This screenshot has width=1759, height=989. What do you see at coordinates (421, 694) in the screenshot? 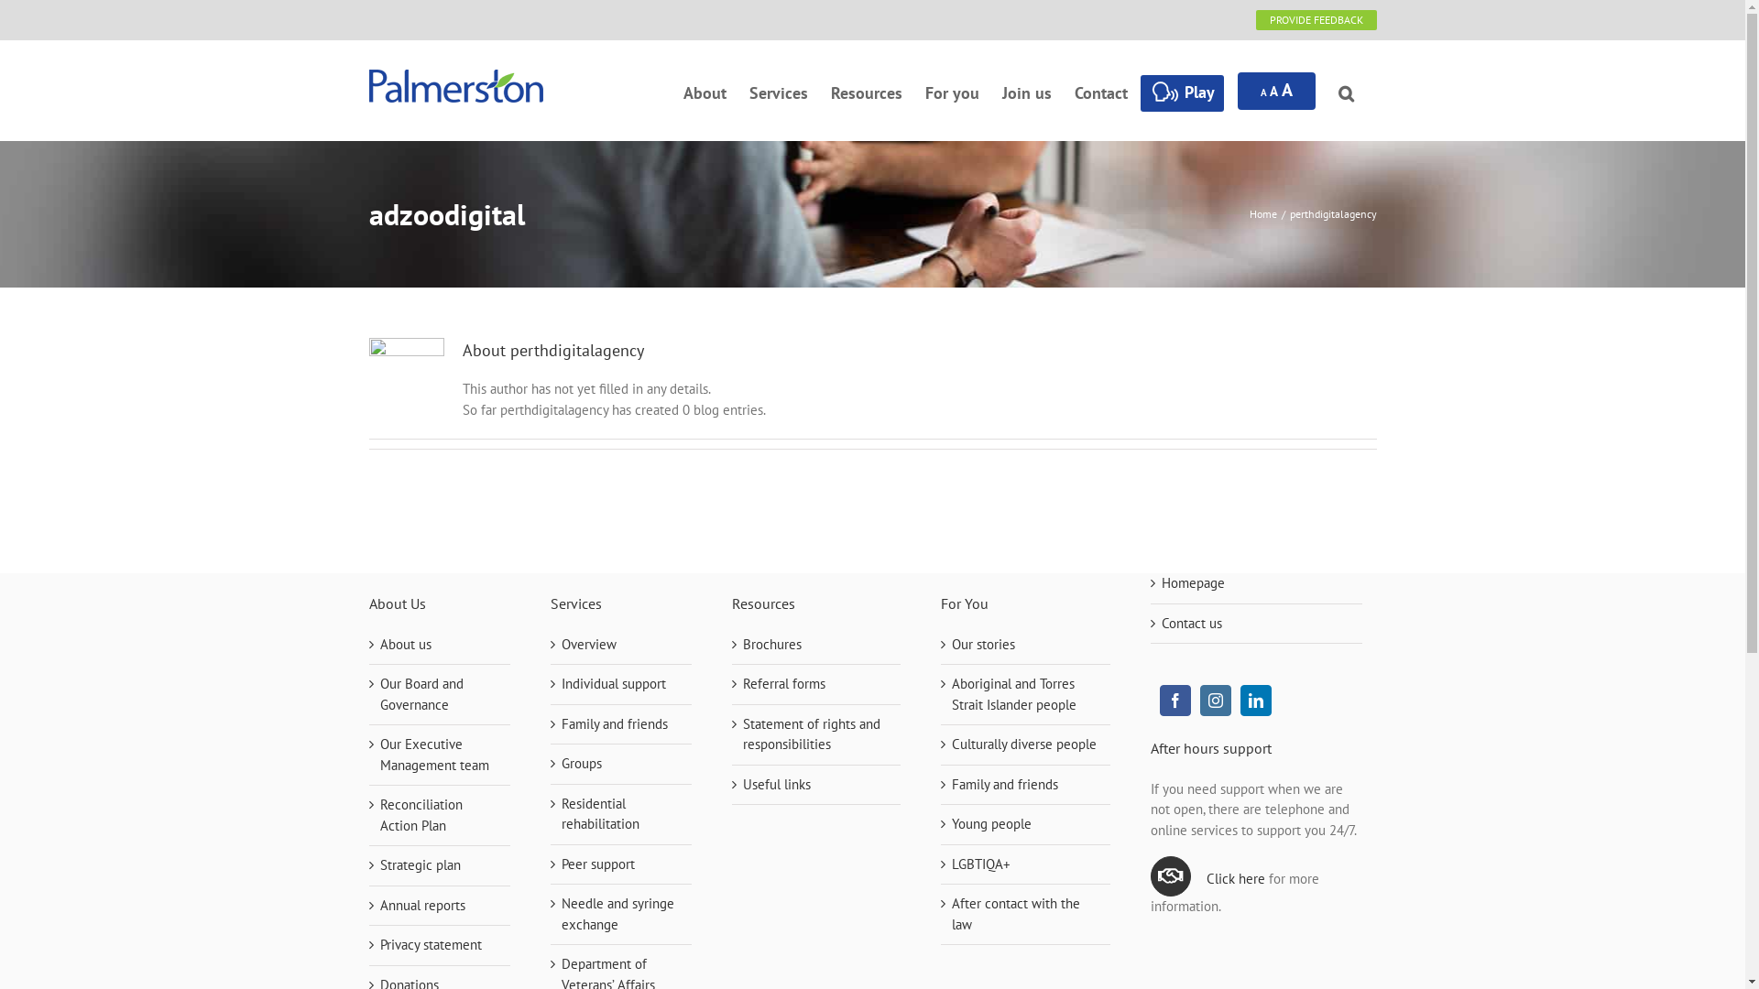
I see `Our Board and Governance` at bounding box center [421, 694].